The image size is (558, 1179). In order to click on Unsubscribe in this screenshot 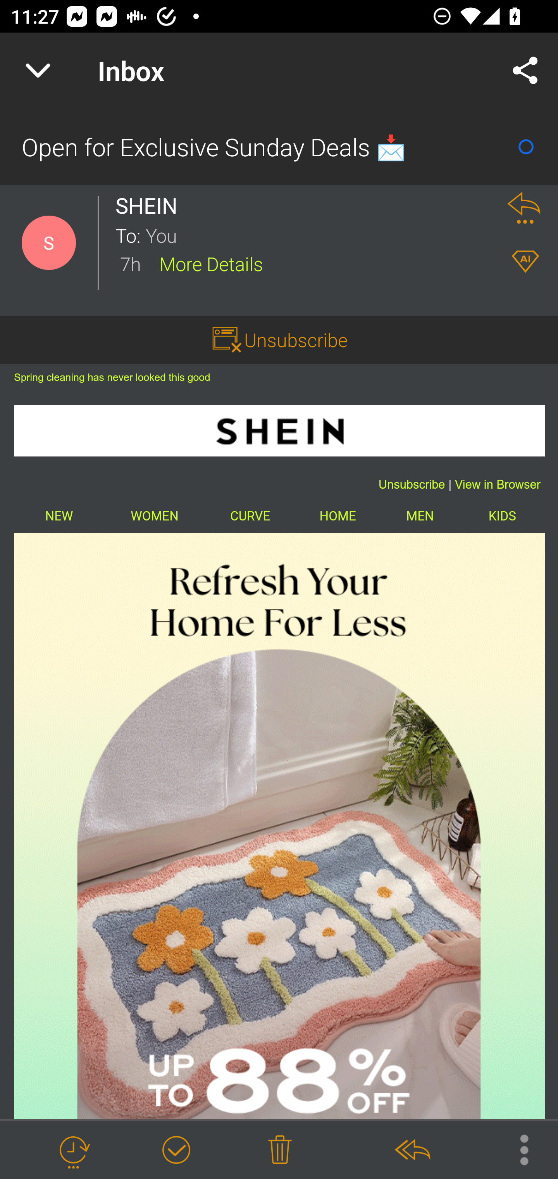, I will do `click(296, 339)`.